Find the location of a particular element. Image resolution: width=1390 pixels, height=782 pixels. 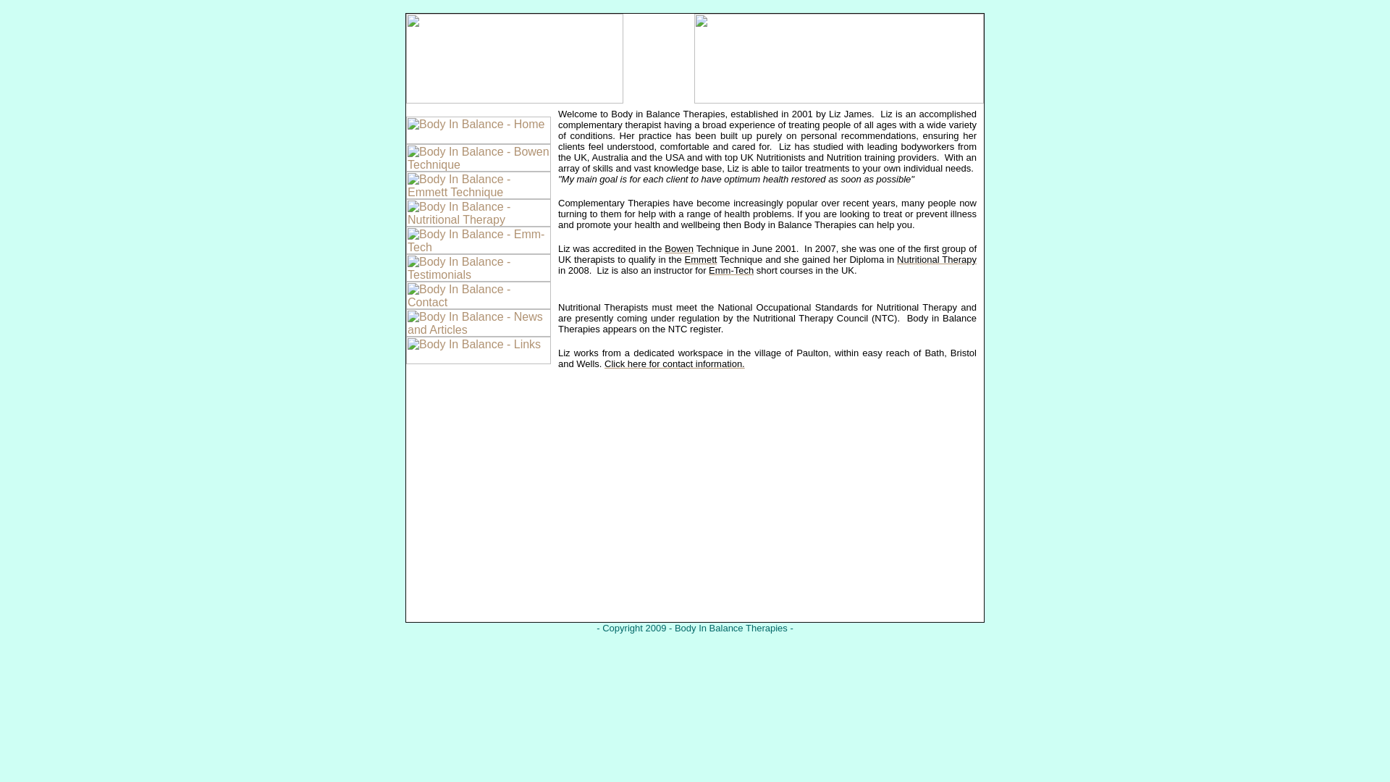

Emm-Tech is located at coordinates (731, 271).